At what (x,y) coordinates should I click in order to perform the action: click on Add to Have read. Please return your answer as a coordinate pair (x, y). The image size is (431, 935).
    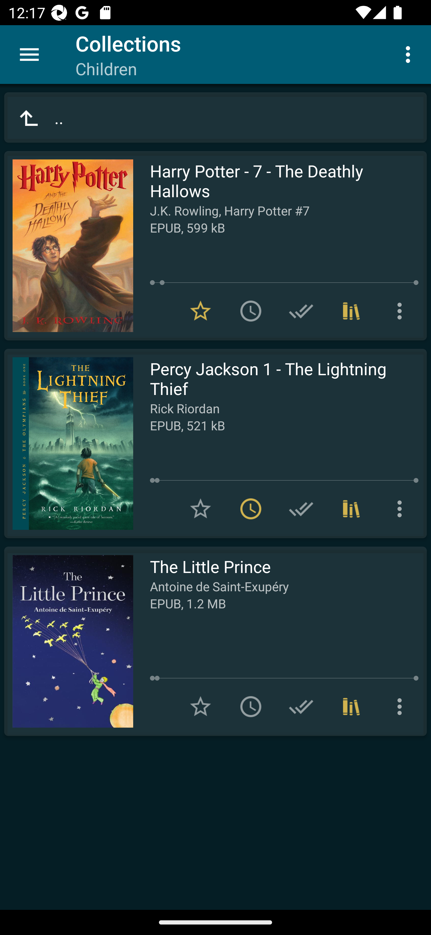
    Looking at the image, I should click on (301, 707).